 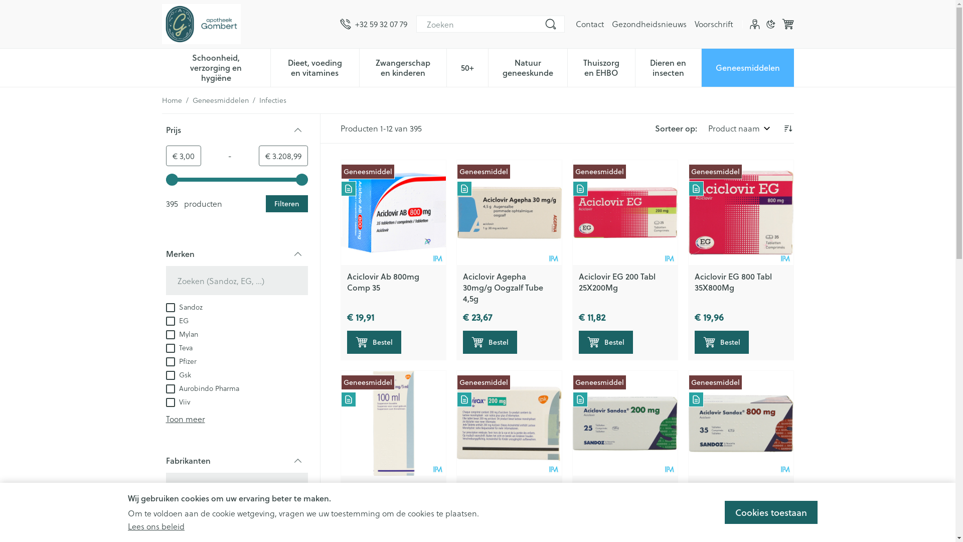 What do you see at coordinates (170, 321) in the screenshot?
I see `on` at bounding box center [170, 321].